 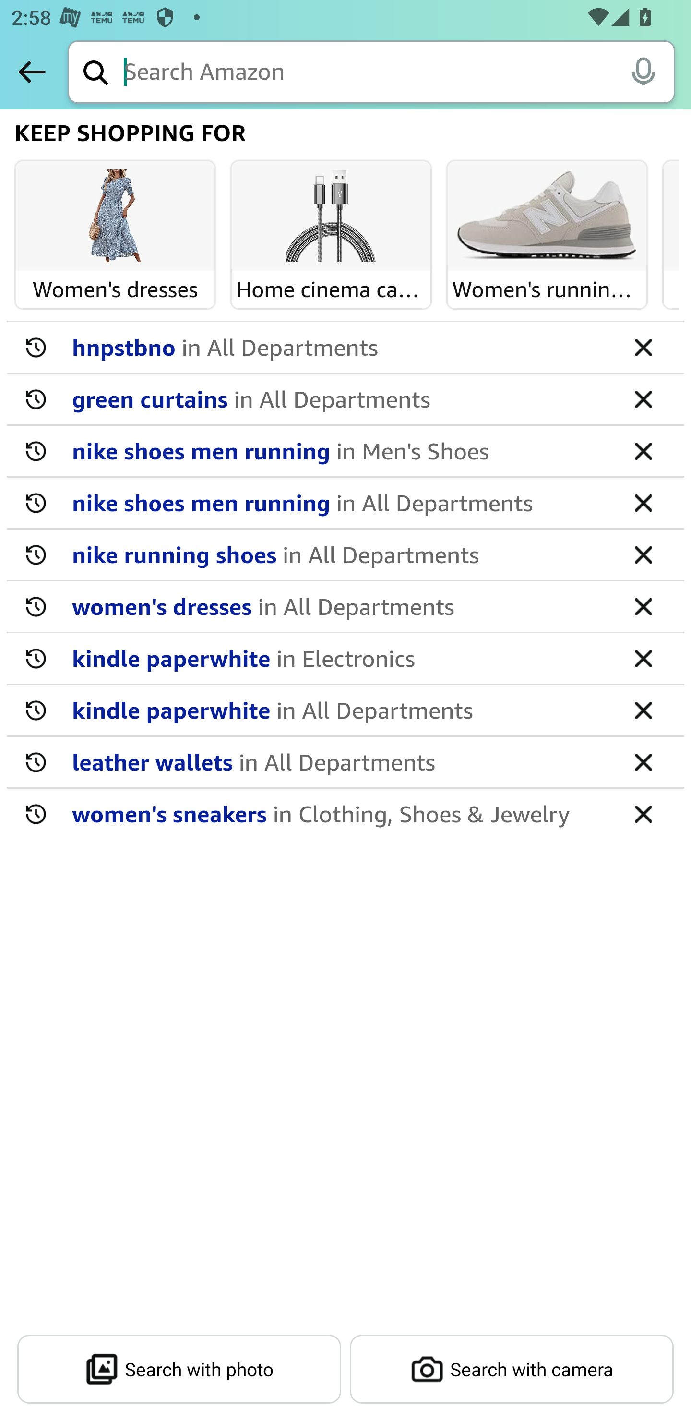 What do you see at coordinates (32, 72) in the screenshot?
I see `Back` at bounding box center [32, 72].